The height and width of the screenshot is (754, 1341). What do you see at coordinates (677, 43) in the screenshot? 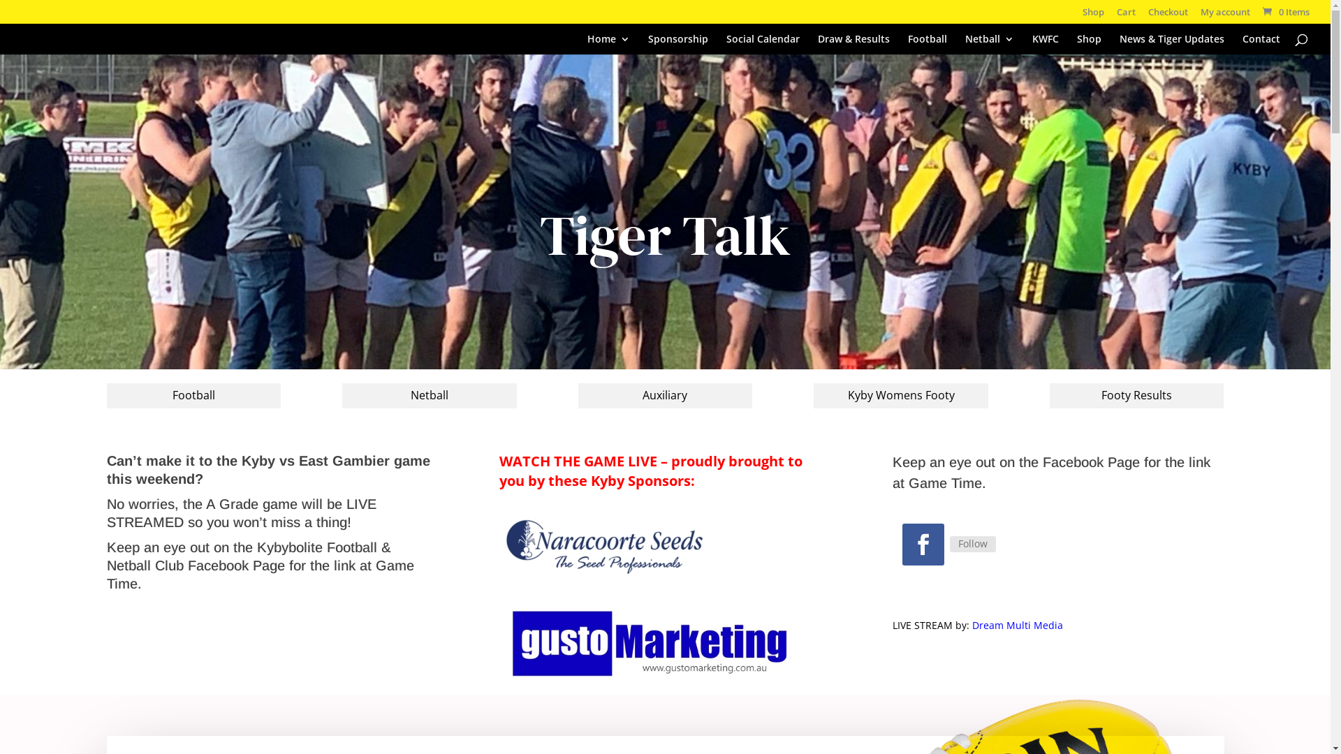
I see `Sponsorship` at bounding box center [677, 43].